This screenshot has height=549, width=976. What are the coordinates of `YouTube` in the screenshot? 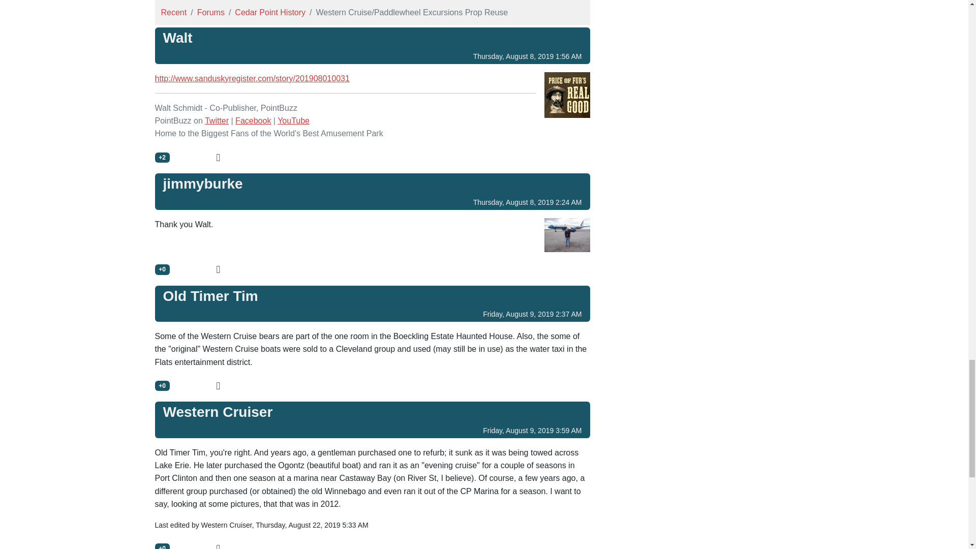 It's located at (293, 120).